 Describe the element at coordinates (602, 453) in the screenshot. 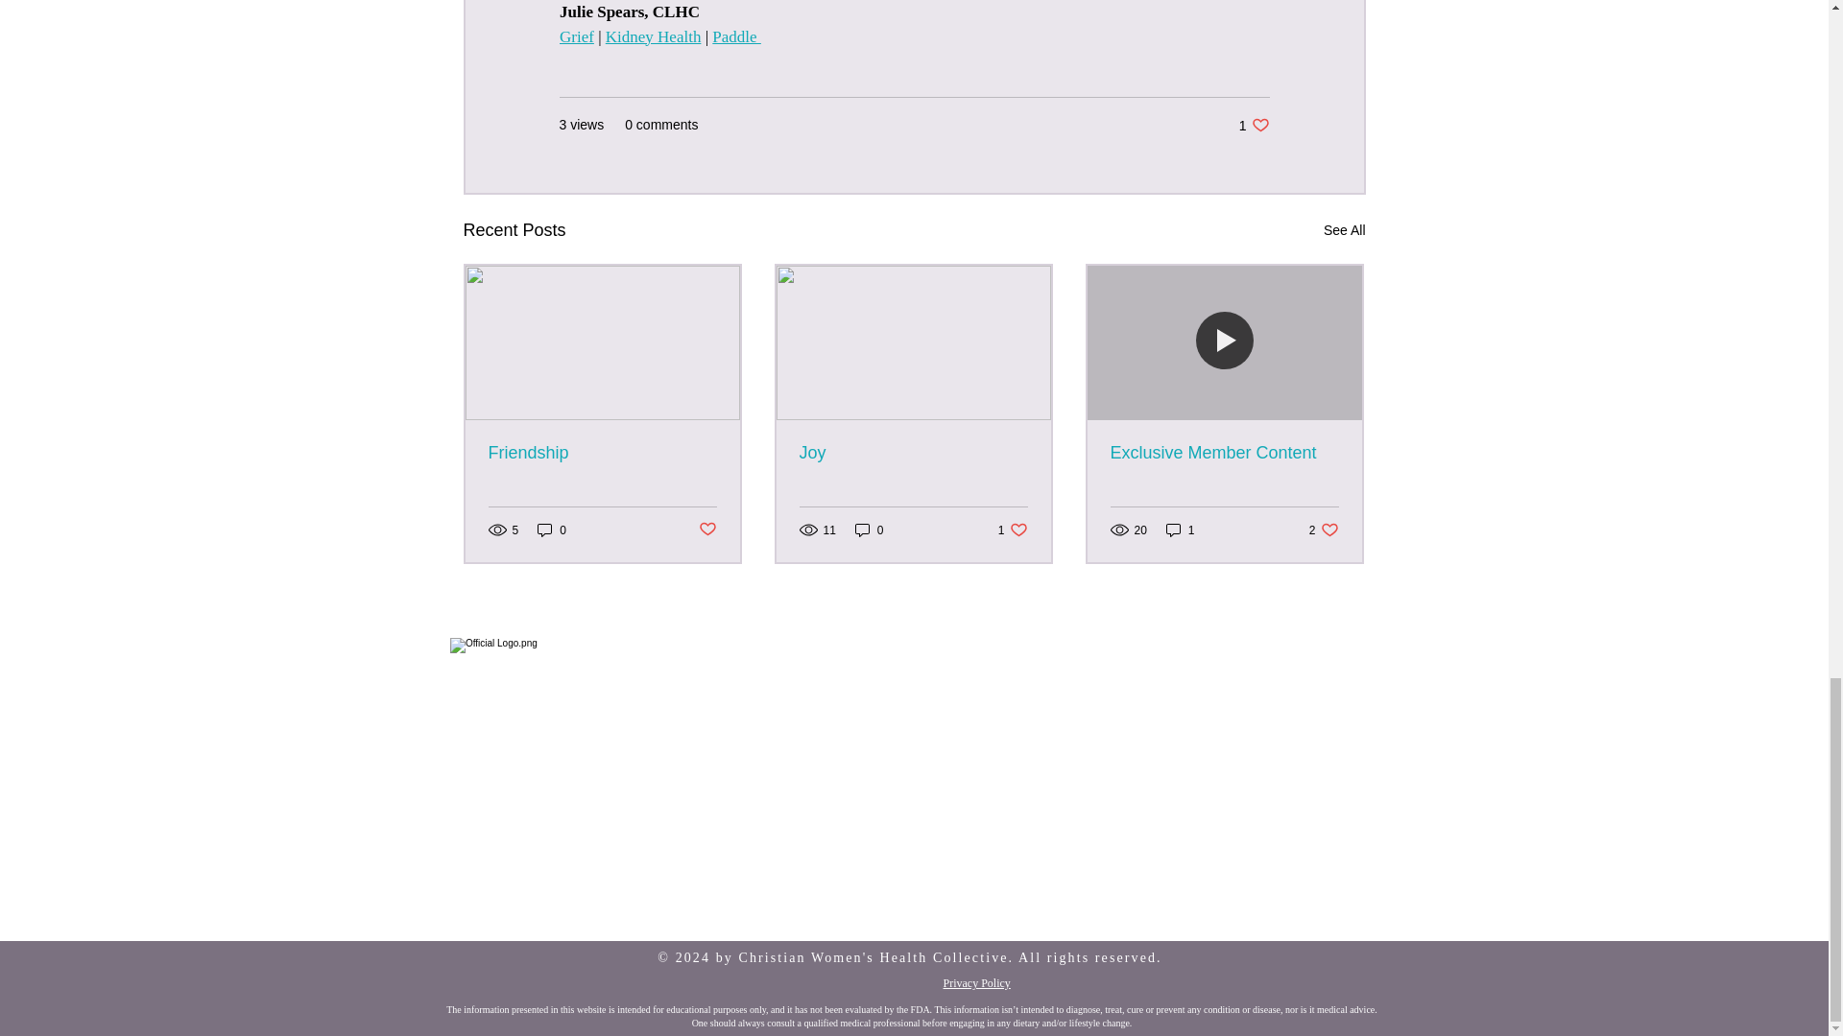

I see `Grief` at that location.